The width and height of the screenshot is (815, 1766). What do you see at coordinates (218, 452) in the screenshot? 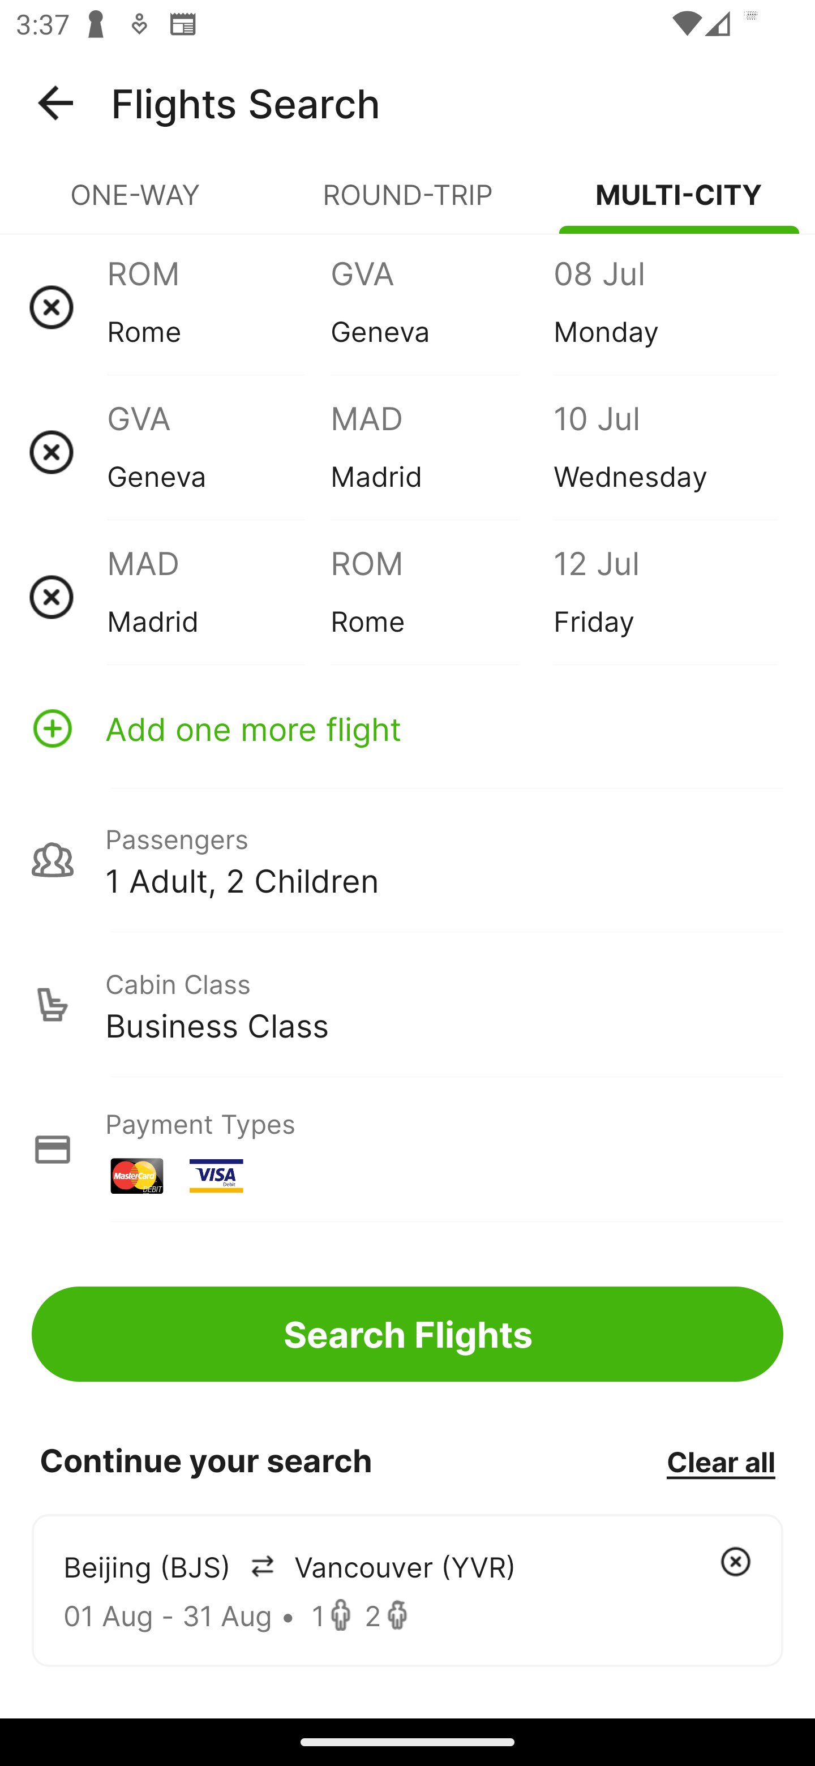
I see `GVA Geneva` at bounding box center [218, 452].